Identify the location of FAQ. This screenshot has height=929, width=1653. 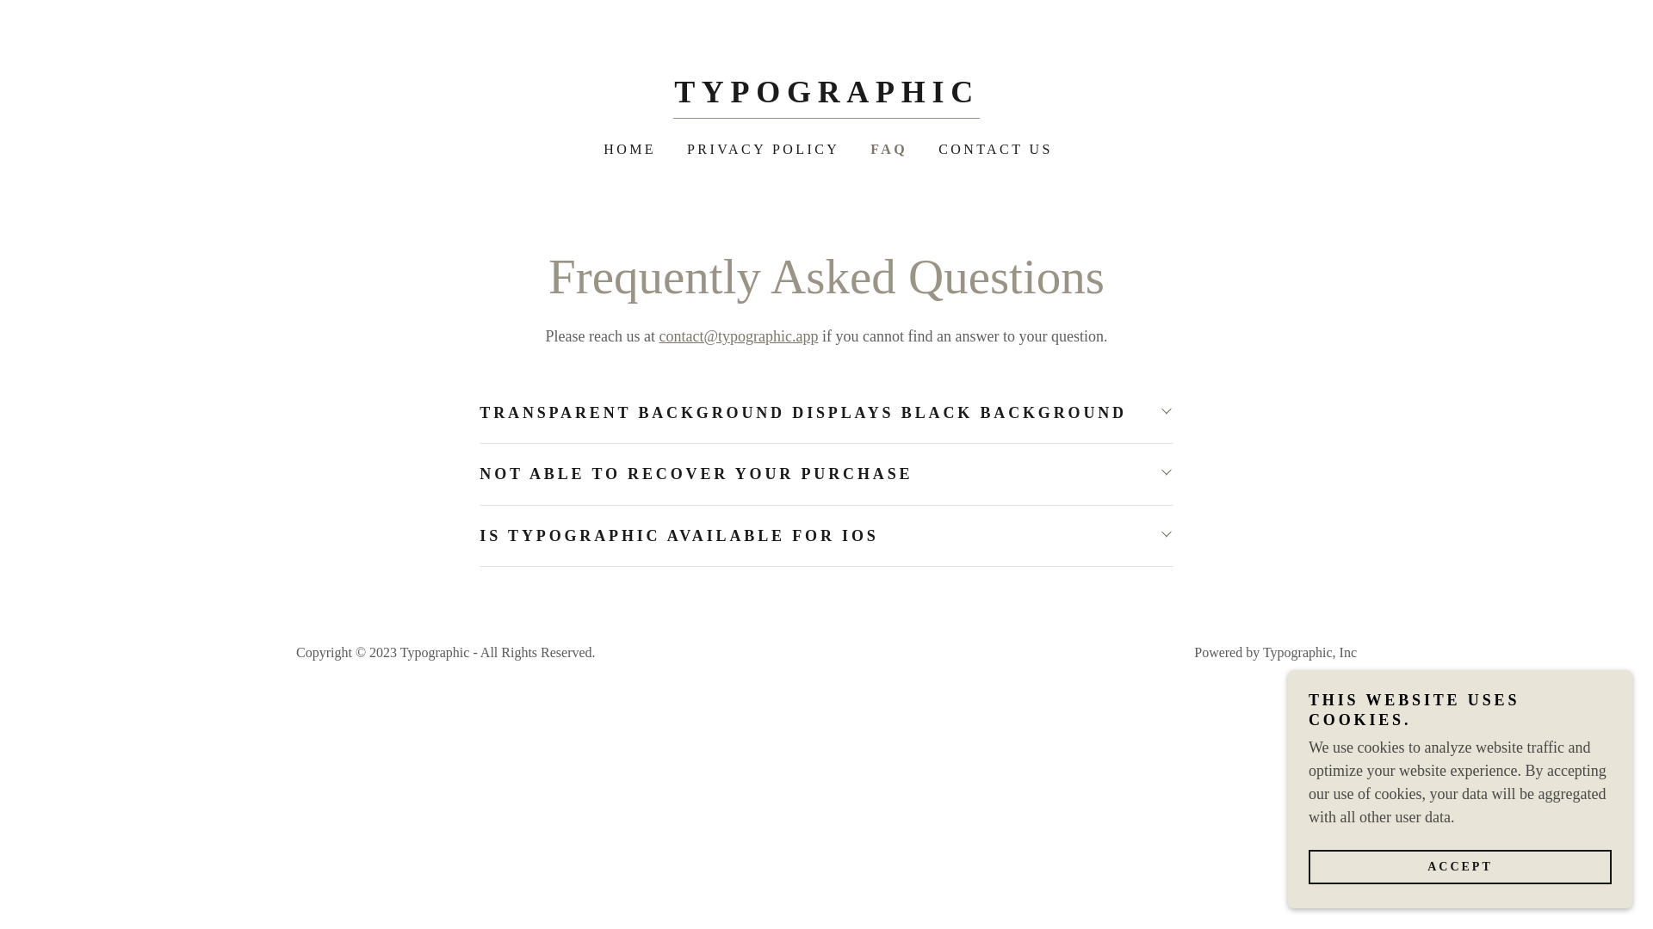
(887, 150).